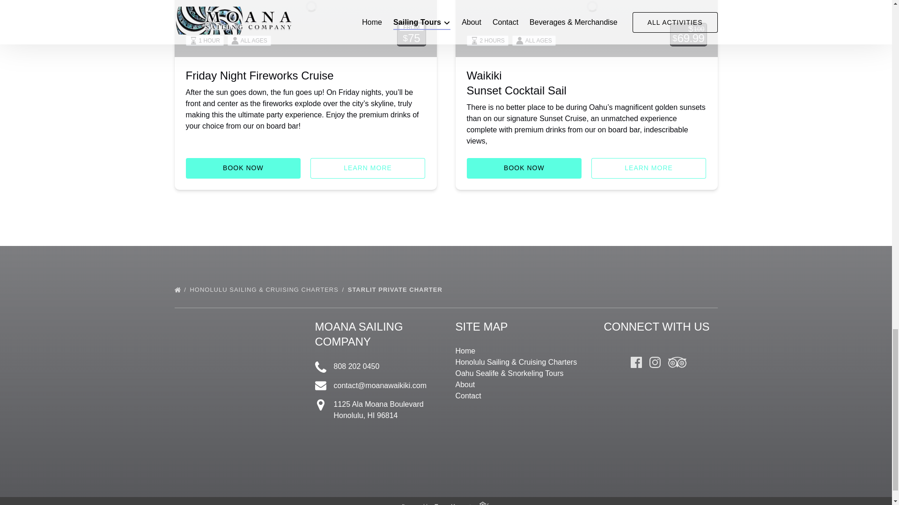 The width and height of the screenshot is (899, 505). What do you see at coordinates (655, 362) in the screenshot?
I see `Visit our Instagram` at bounding box center [655, 362].